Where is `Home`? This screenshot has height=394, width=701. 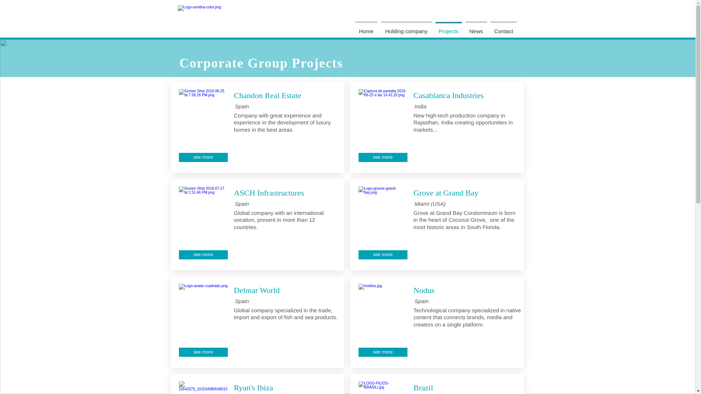
Home is located at coordinates (366, 28).